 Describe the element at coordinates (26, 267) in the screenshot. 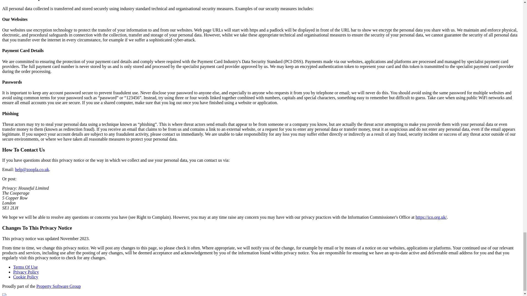

I see `Terms Of Use` at that location.